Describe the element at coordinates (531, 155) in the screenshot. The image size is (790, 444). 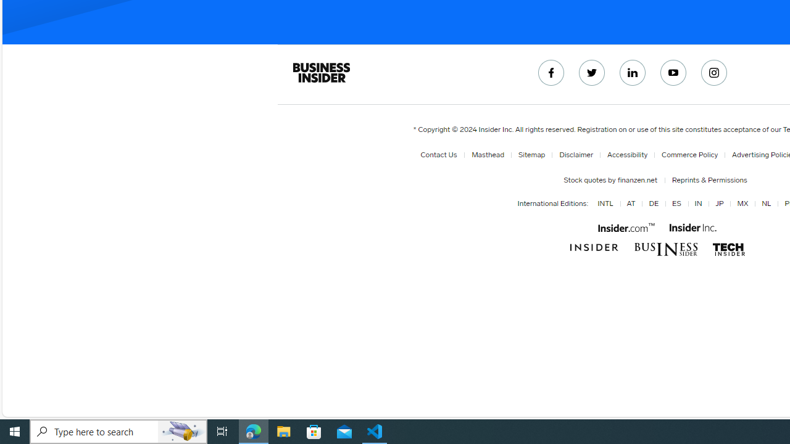
I see `Sitemap` at that location.